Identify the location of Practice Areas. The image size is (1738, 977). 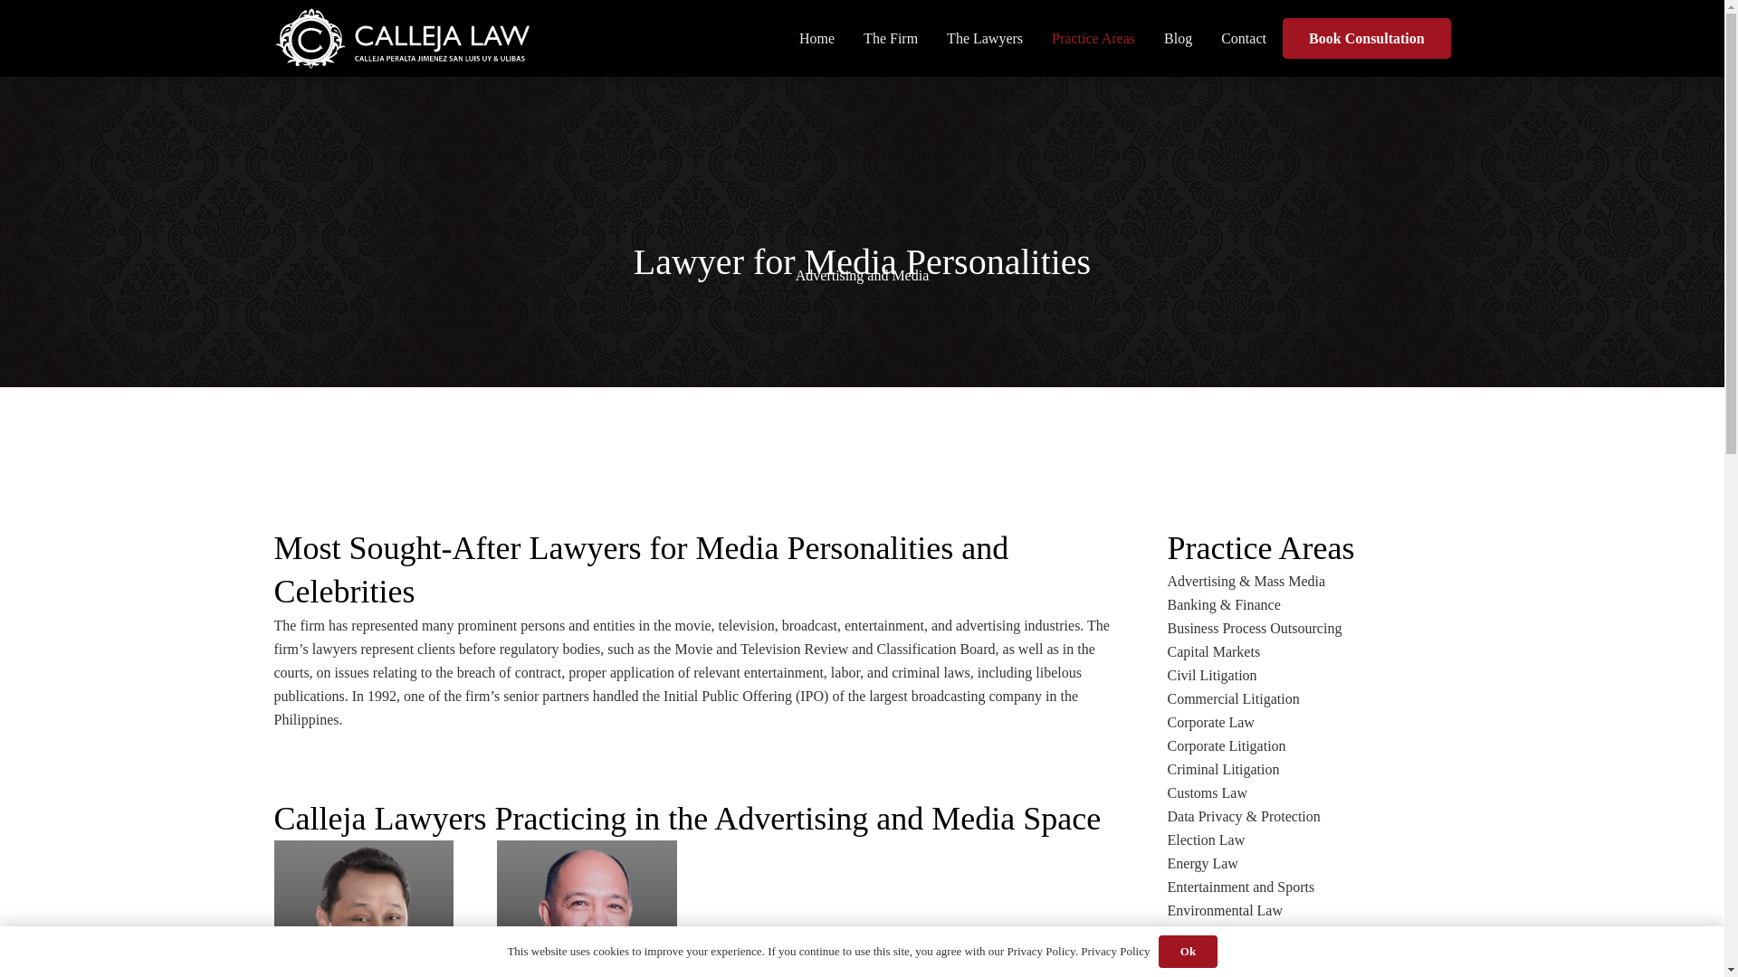
(1093, 38).